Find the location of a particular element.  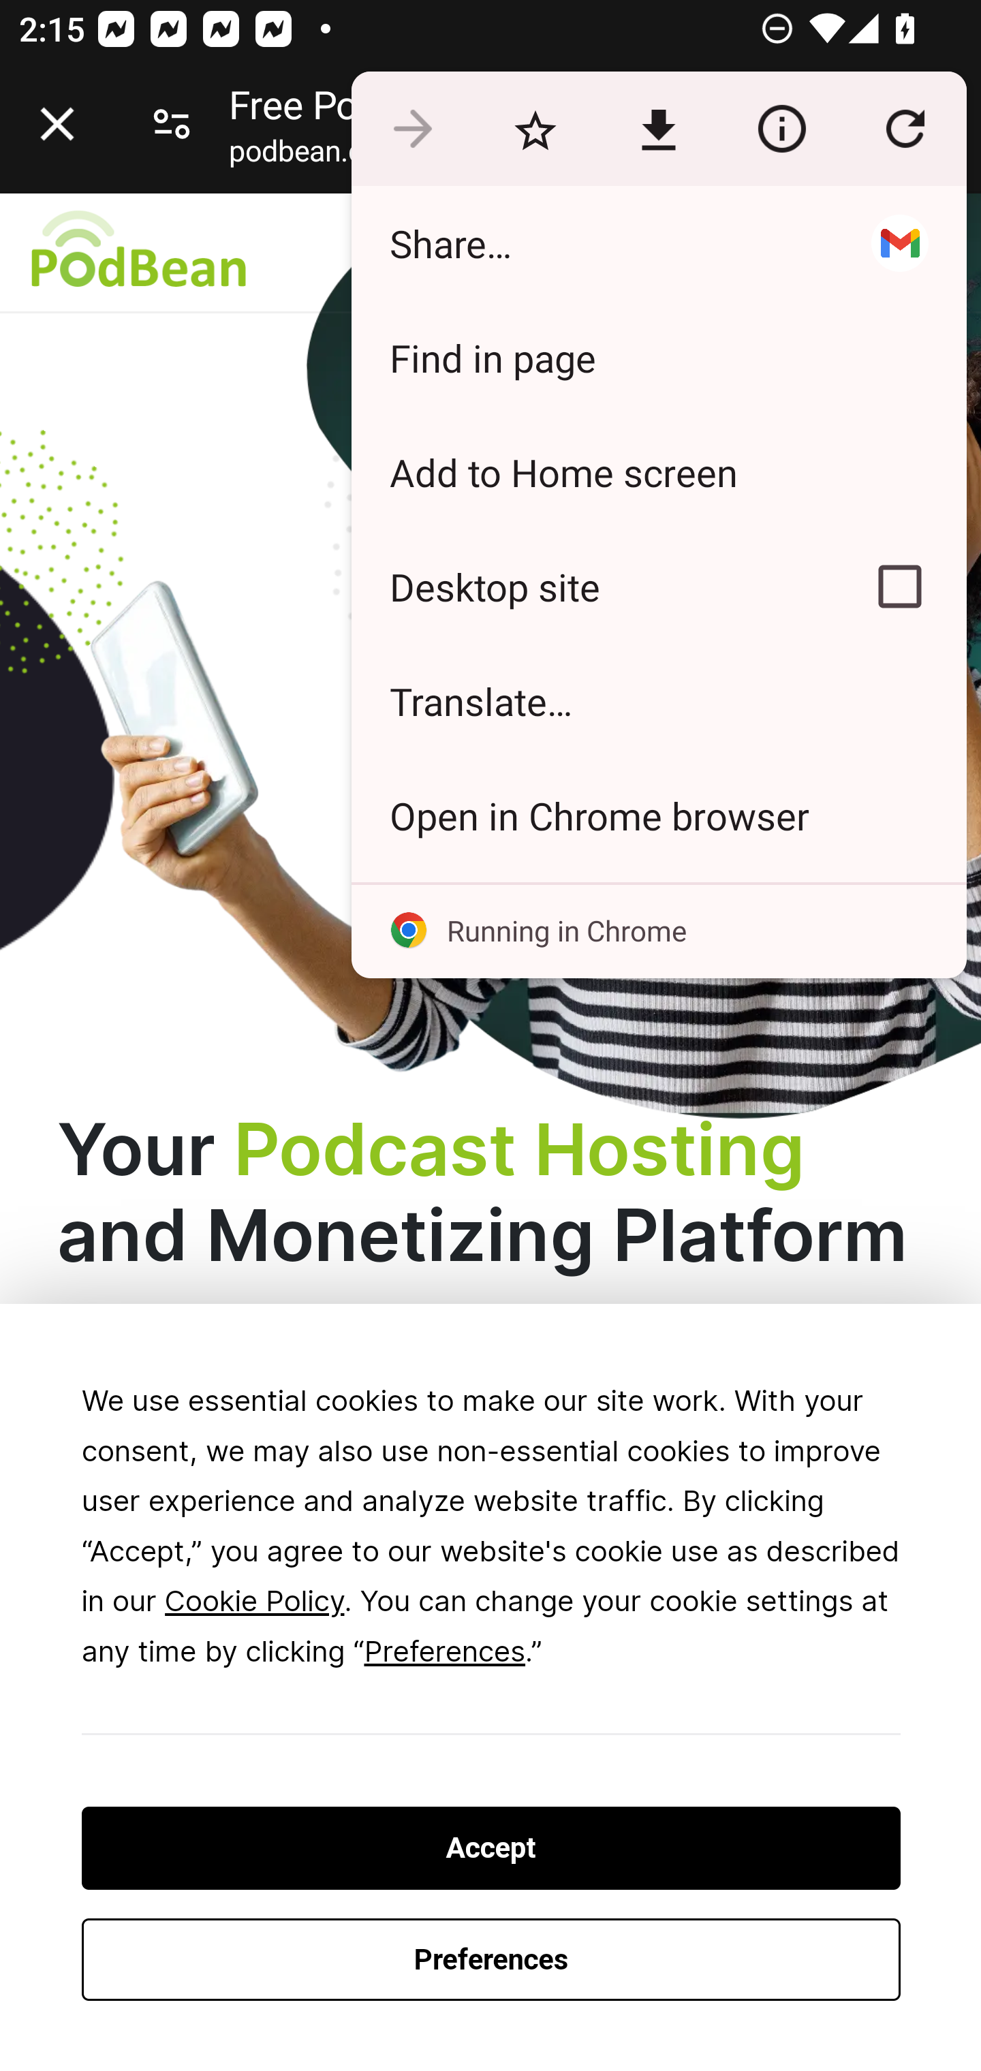

Desktop site Turn on Request desktop site is located at coordinates (591, 587).